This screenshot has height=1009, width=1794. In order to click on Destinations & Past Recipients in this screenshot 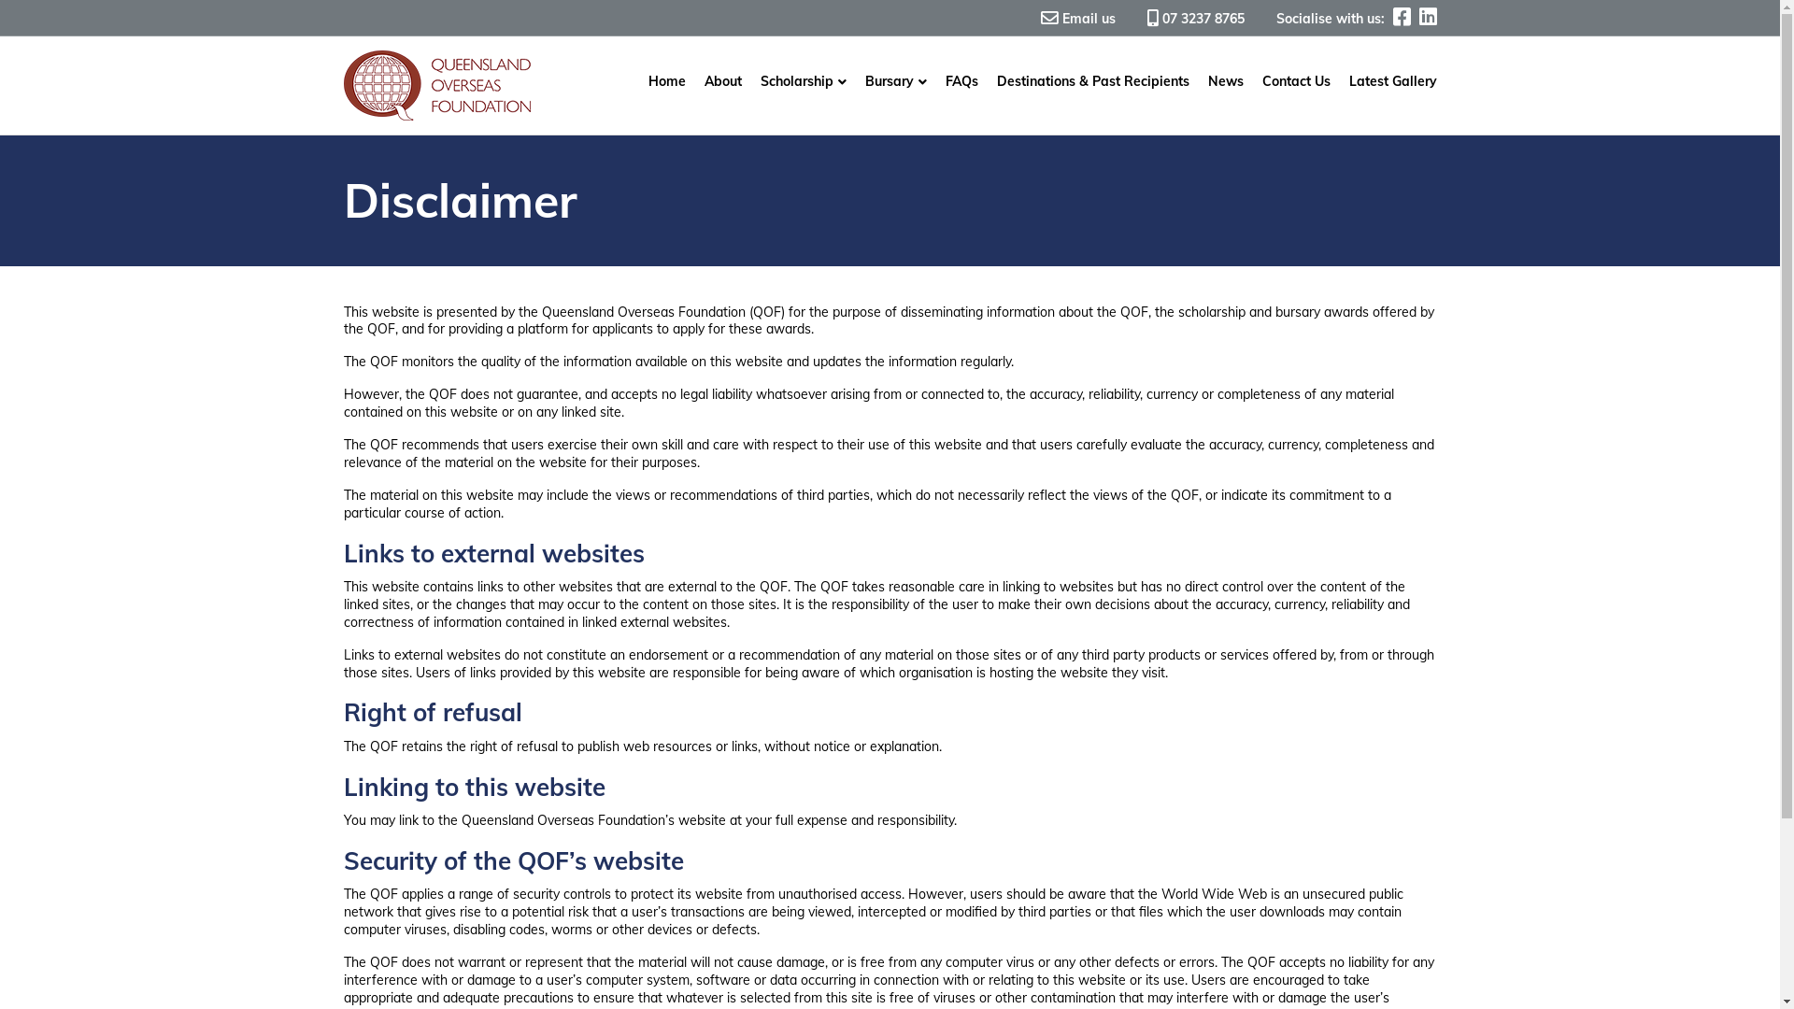, I will do `click(1092, 82)`.